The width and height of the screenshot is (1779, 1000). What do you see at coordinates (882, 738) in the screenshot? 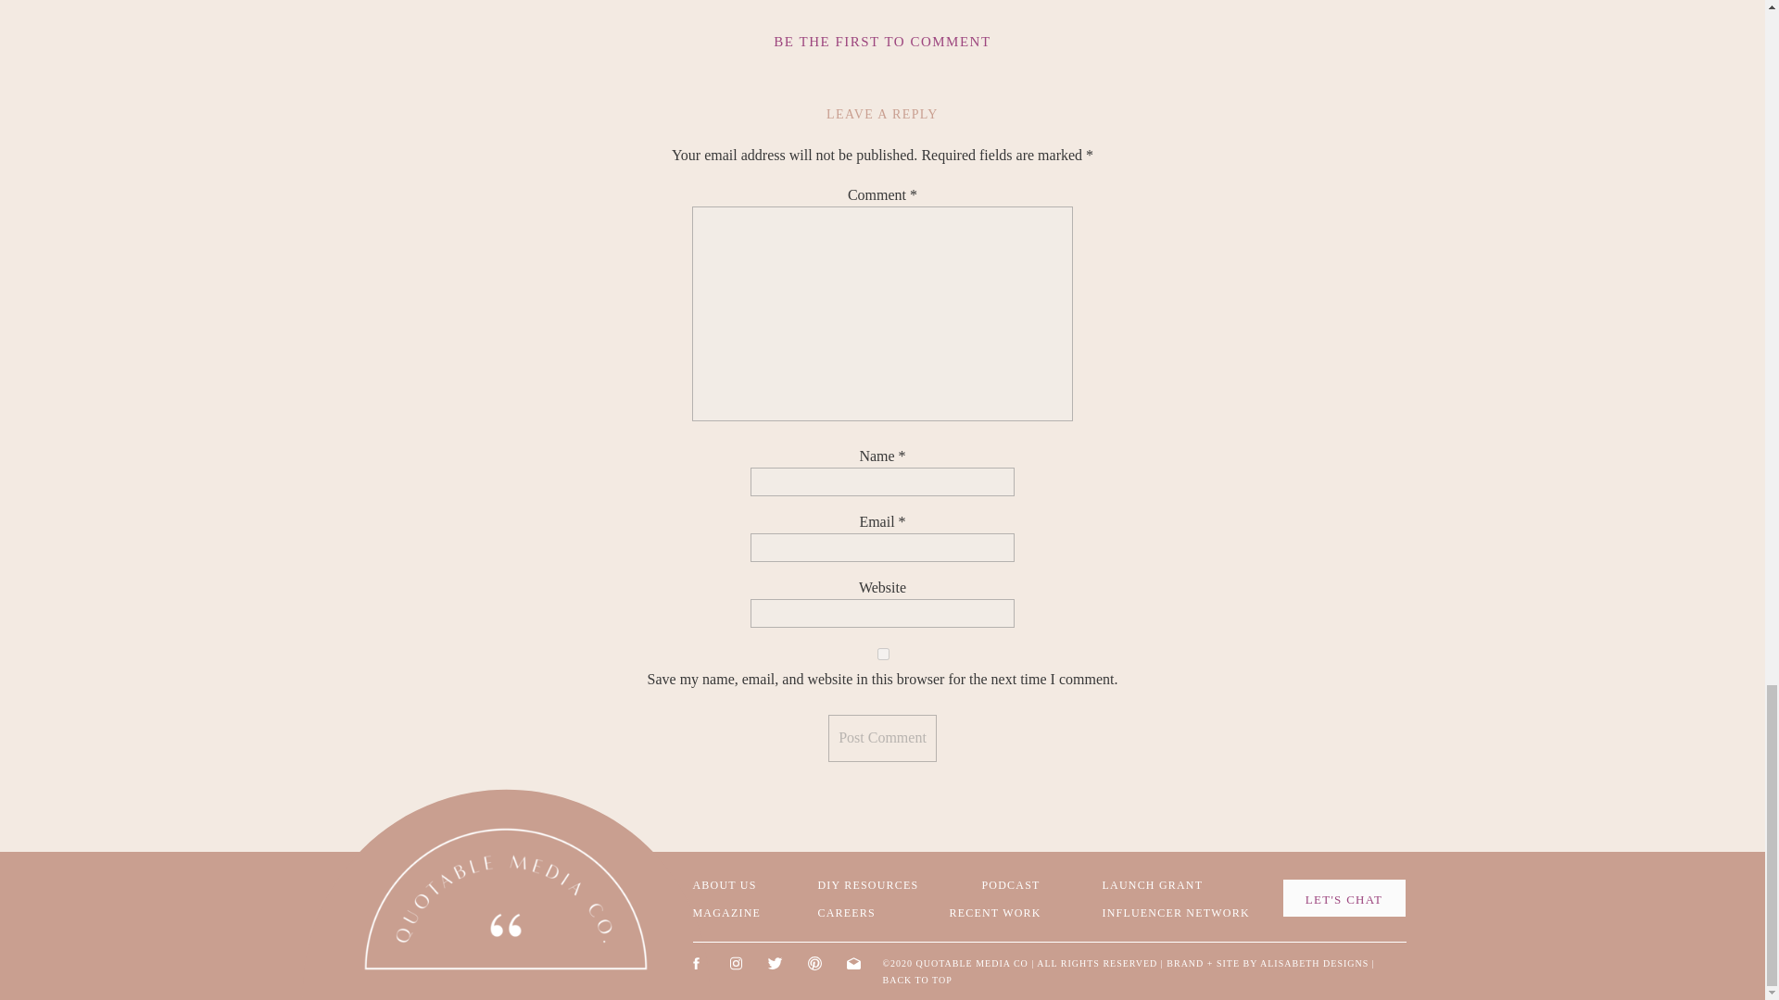
I see `Post Comment` at bounding box center [882, 738].